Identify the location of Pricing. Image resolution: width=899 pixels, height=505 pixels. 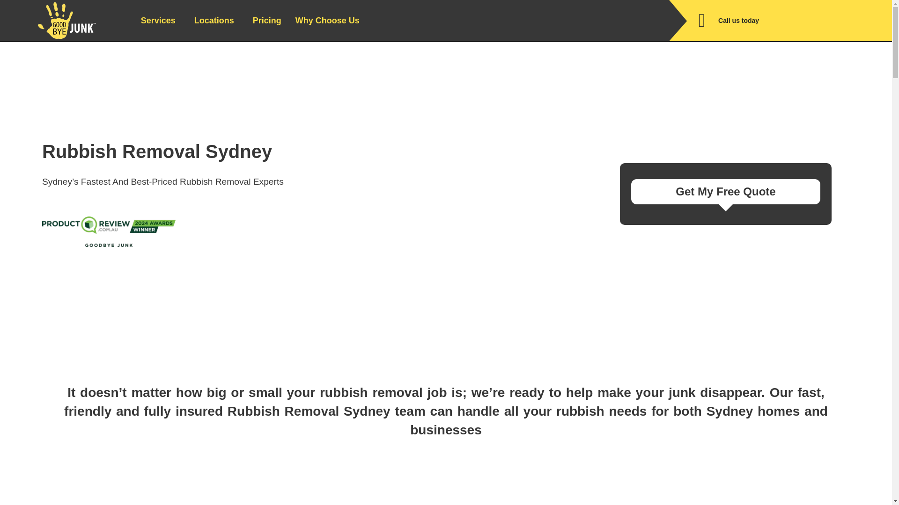
(267, 21).